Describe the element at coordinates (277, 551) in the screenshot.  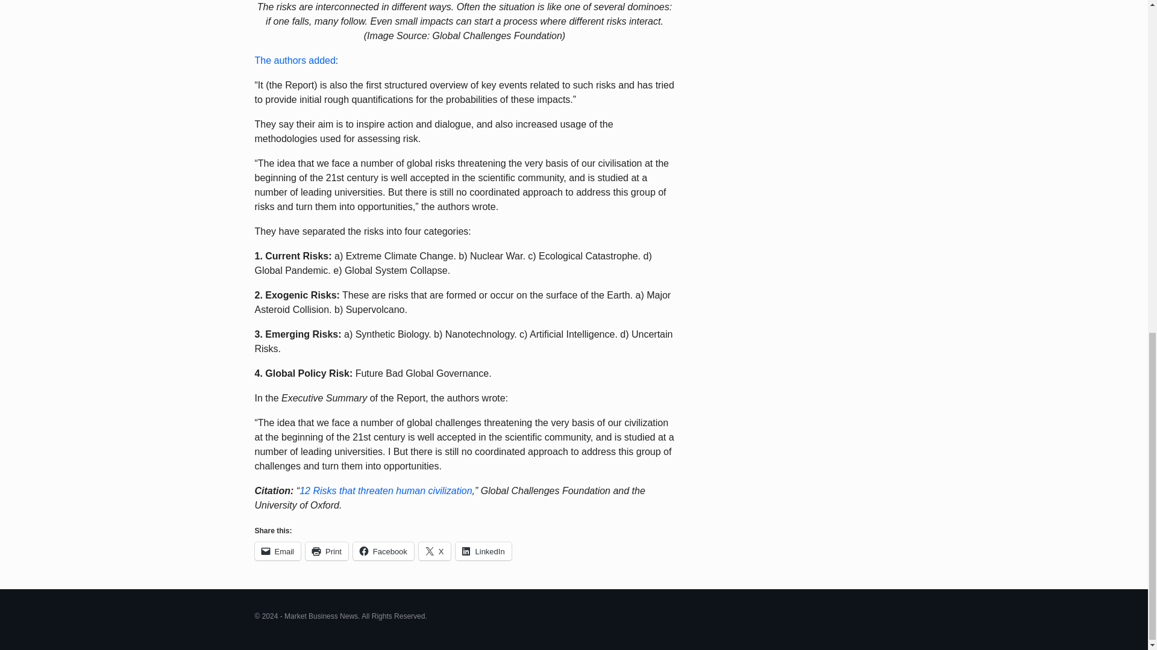
I see `Email` at that location.